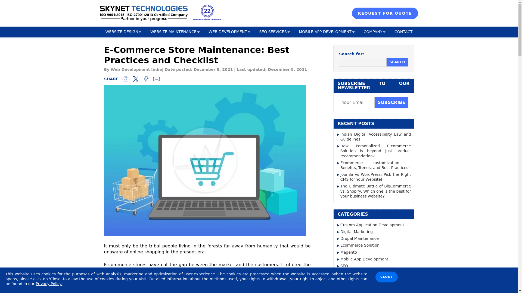  Describe the element at coordinates (391, 103) in the screenshot. I see `Subscribe` at that location.